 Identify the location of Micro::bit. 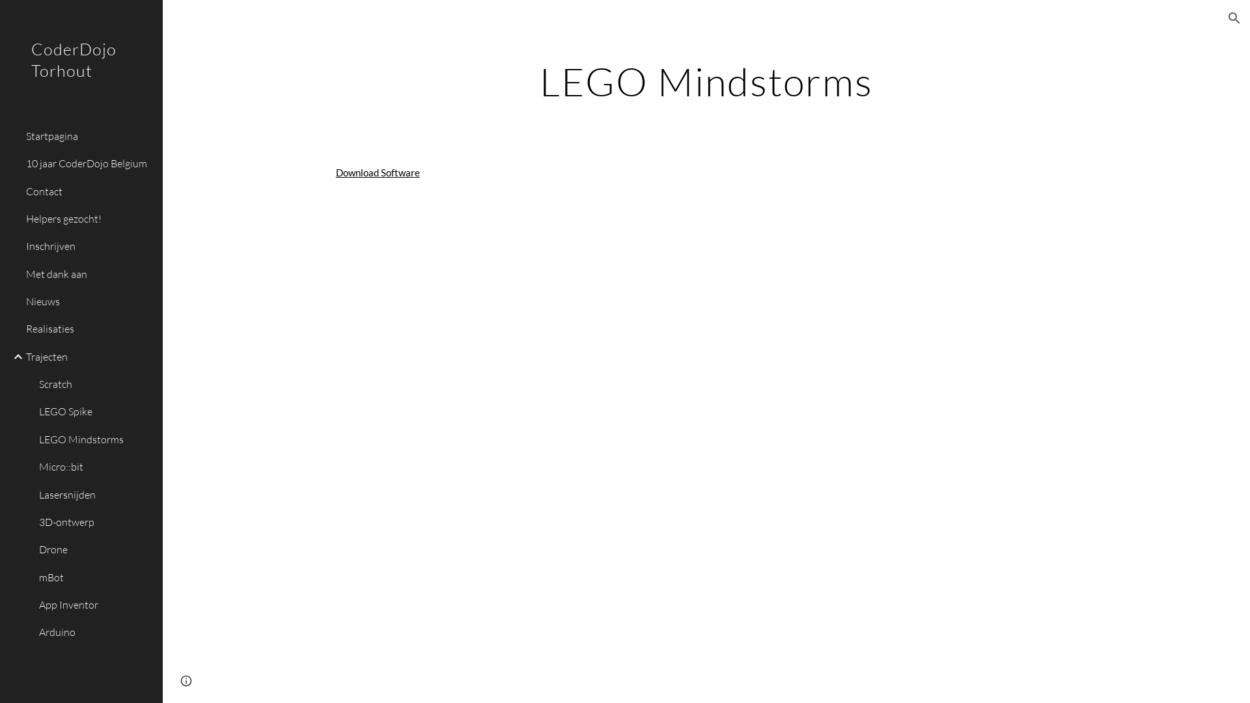
(96, 467).